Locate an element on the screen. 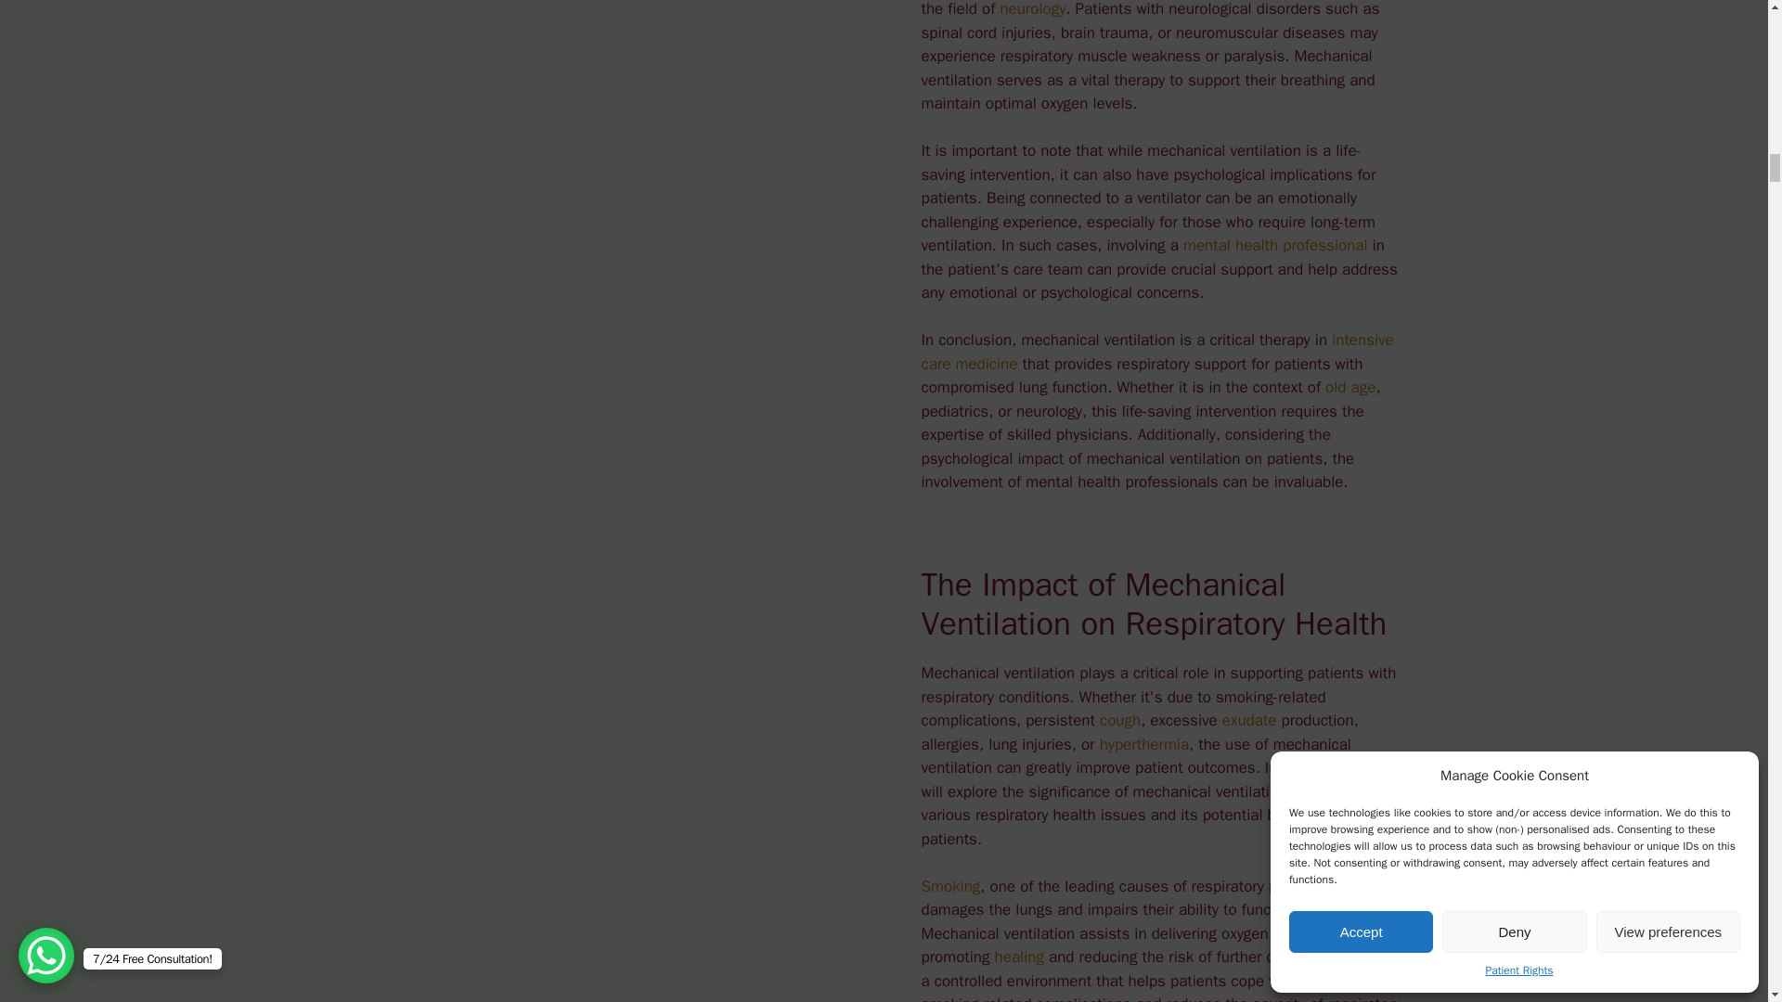  intensive care medicine is located at coordinates (1156, 352).